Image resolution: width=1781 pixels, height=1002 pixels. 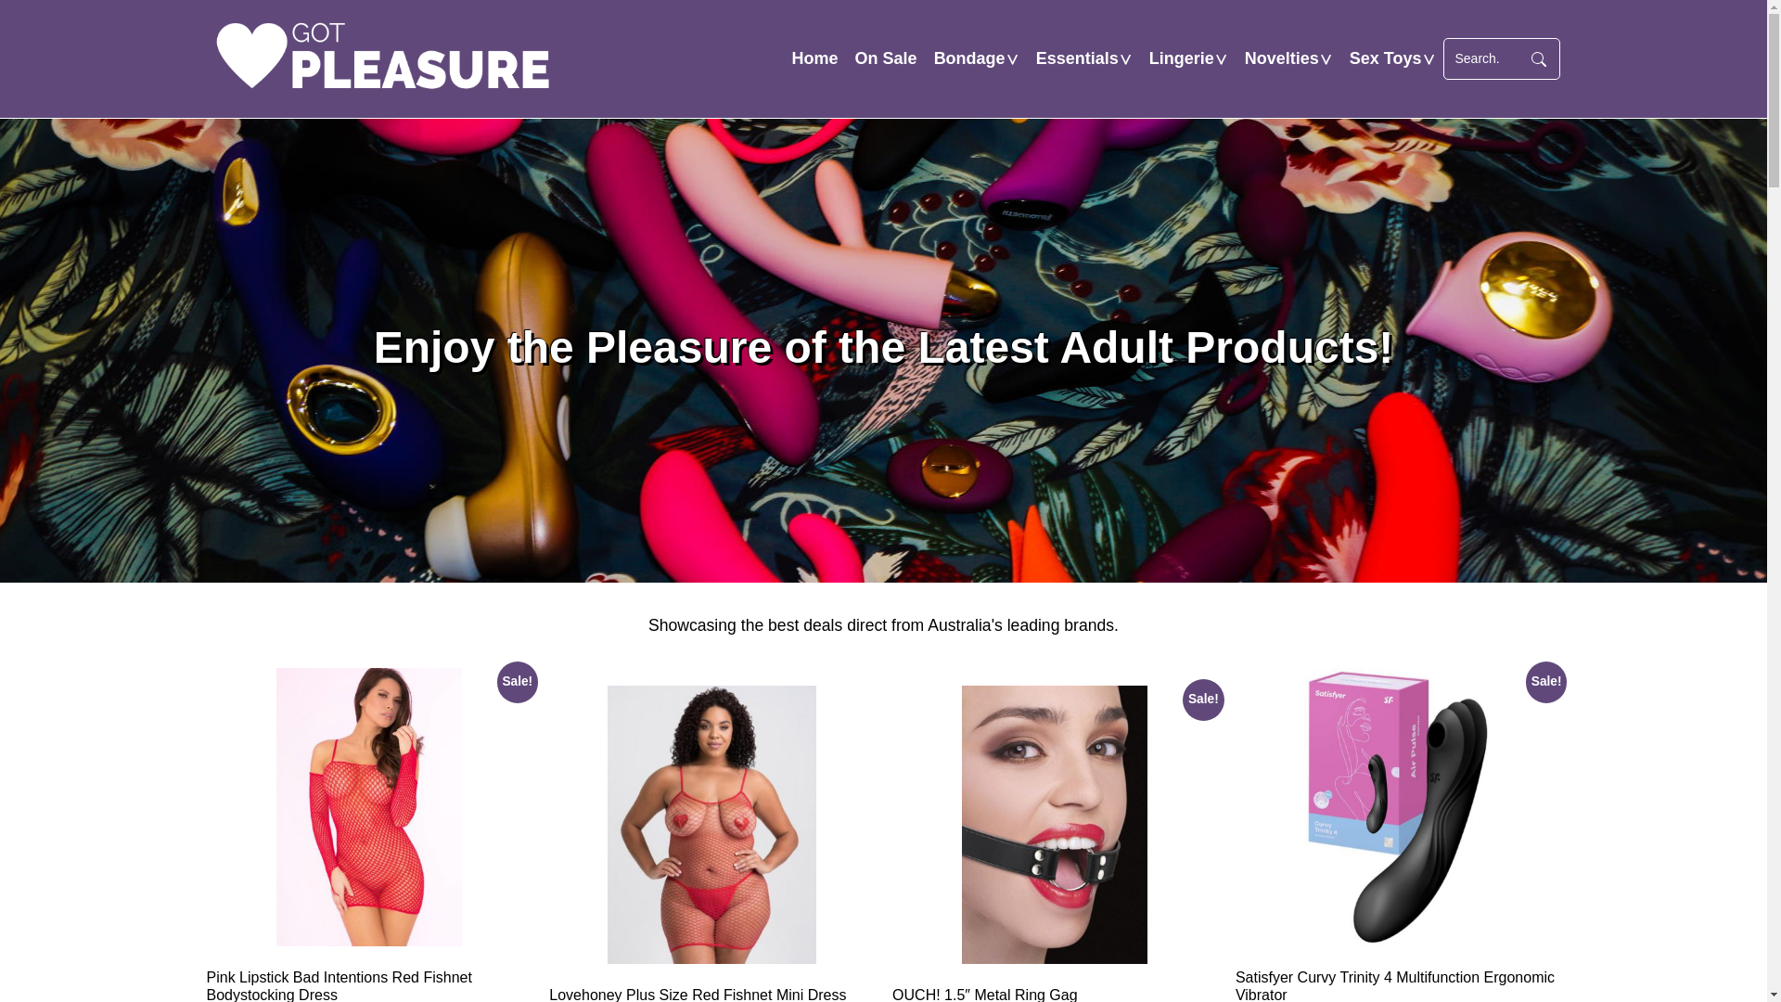 I want to click on Novelties, so click(x=1282, y=59).